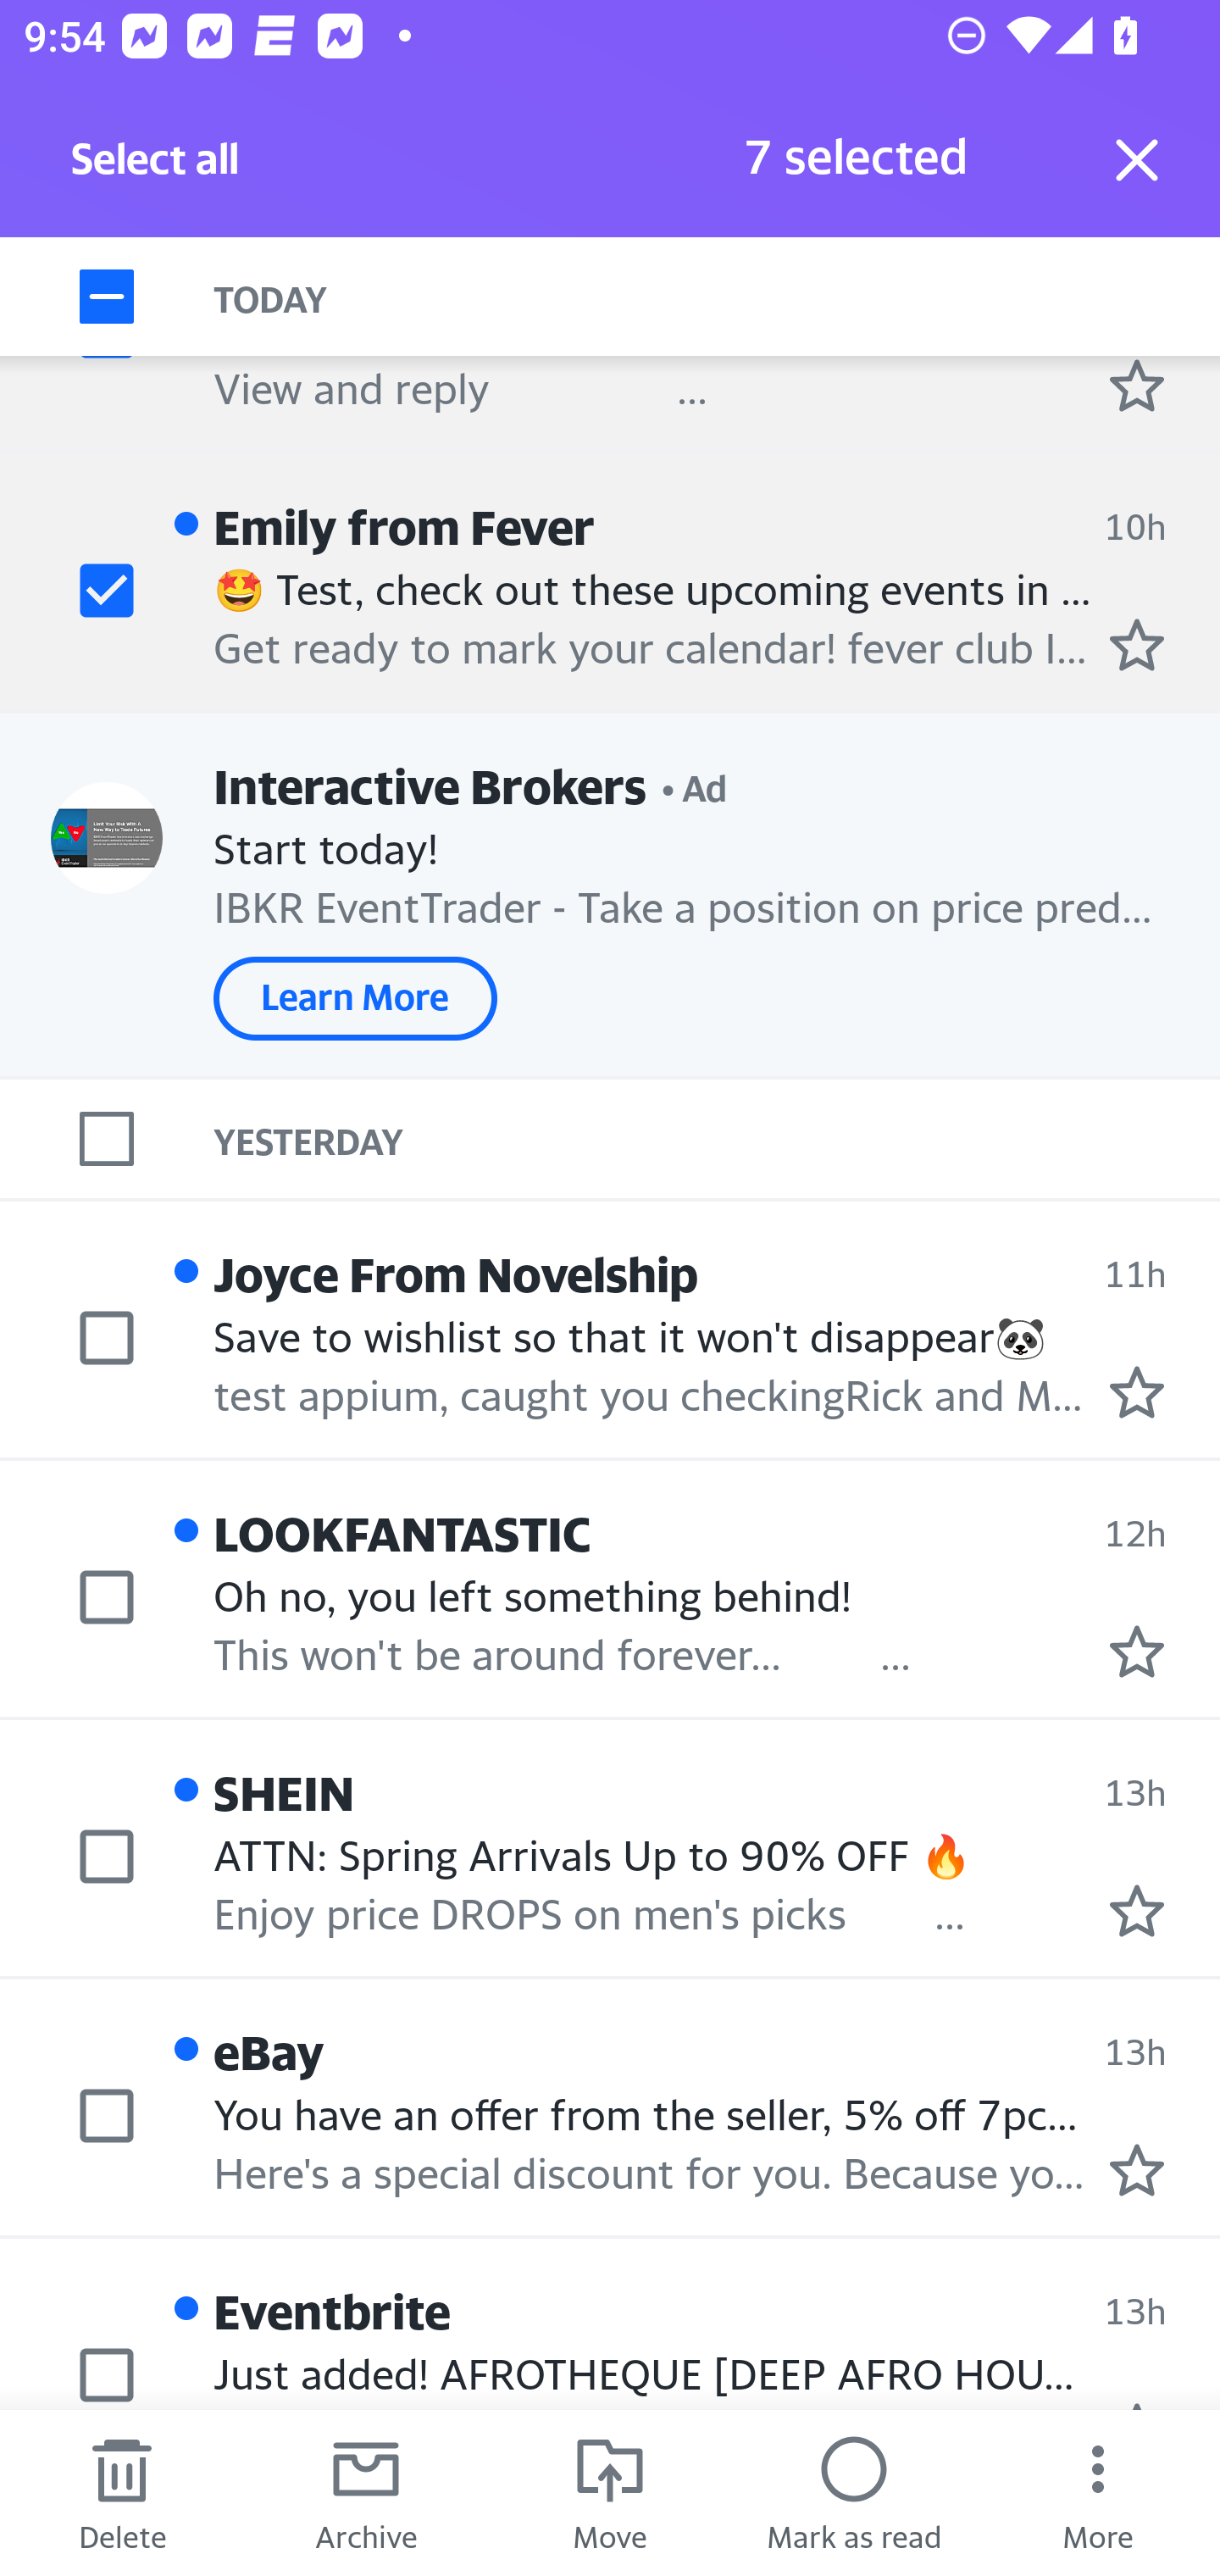 This screenshot has height=2576, width=1220. Describe the element at coordinates (717, 1140) in the screenshot. I see `YESTERDAY` at that location.